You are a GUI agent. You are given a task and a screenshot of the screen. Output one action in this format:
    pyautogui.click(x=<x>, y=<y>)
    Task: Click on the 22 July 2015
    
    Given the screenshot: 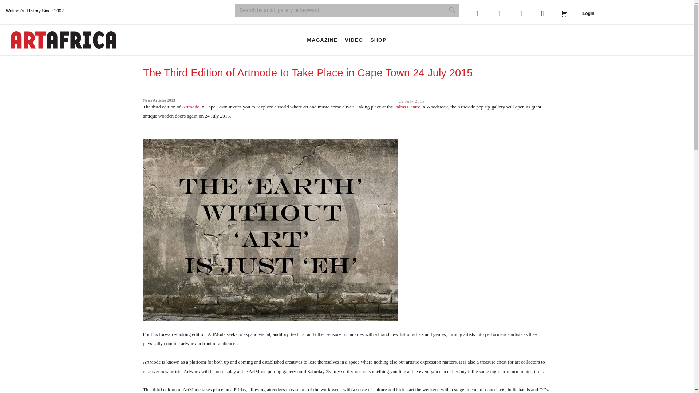 What is the action you would take?
    pyautogui.click(x=412, y=101)
    